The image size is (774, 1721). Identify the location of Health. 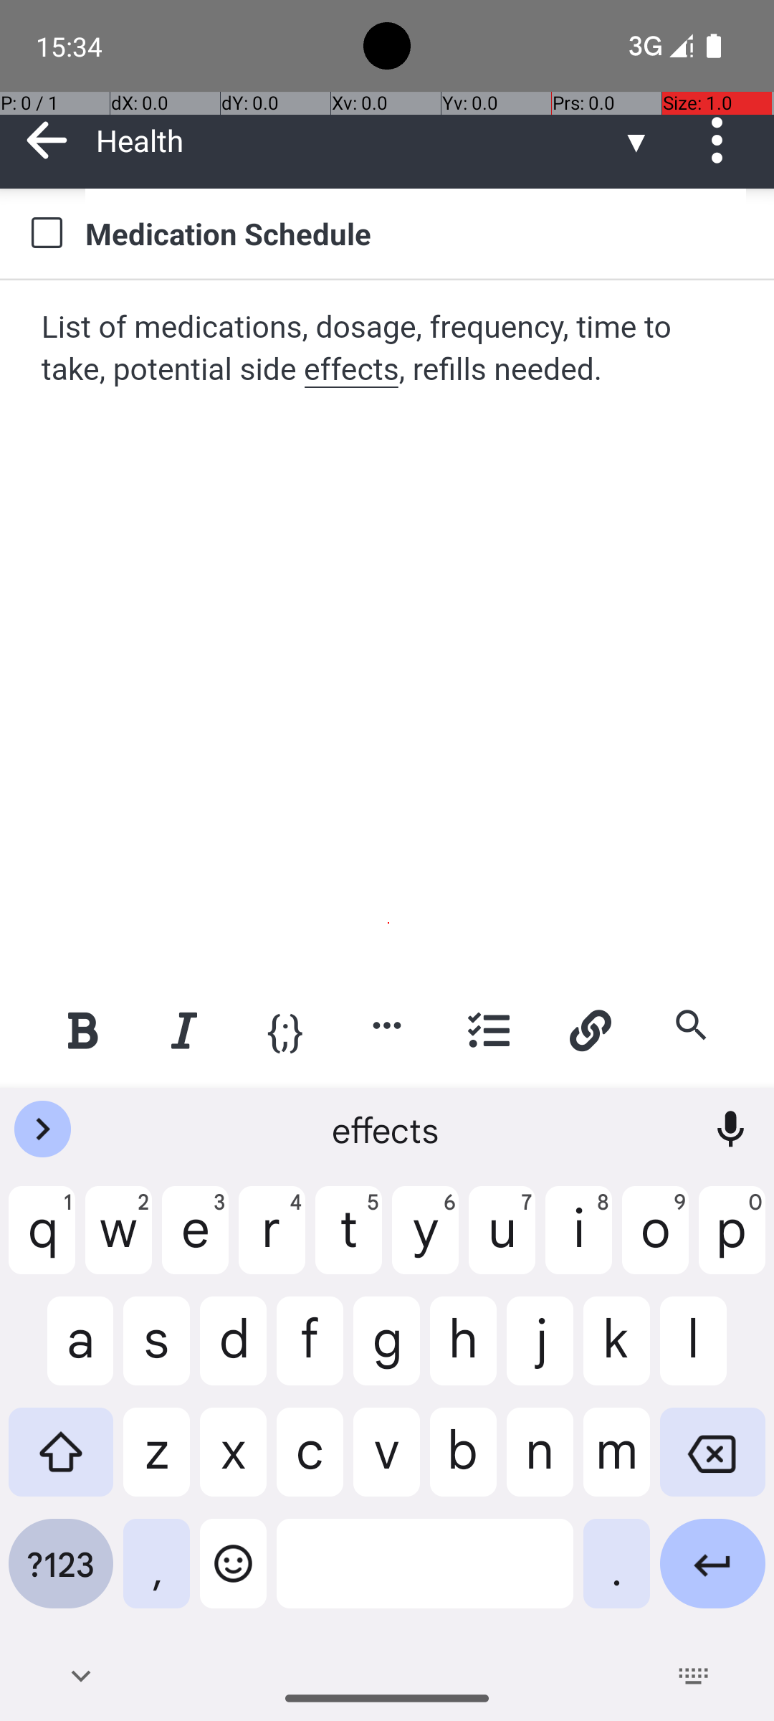
(358, 141).